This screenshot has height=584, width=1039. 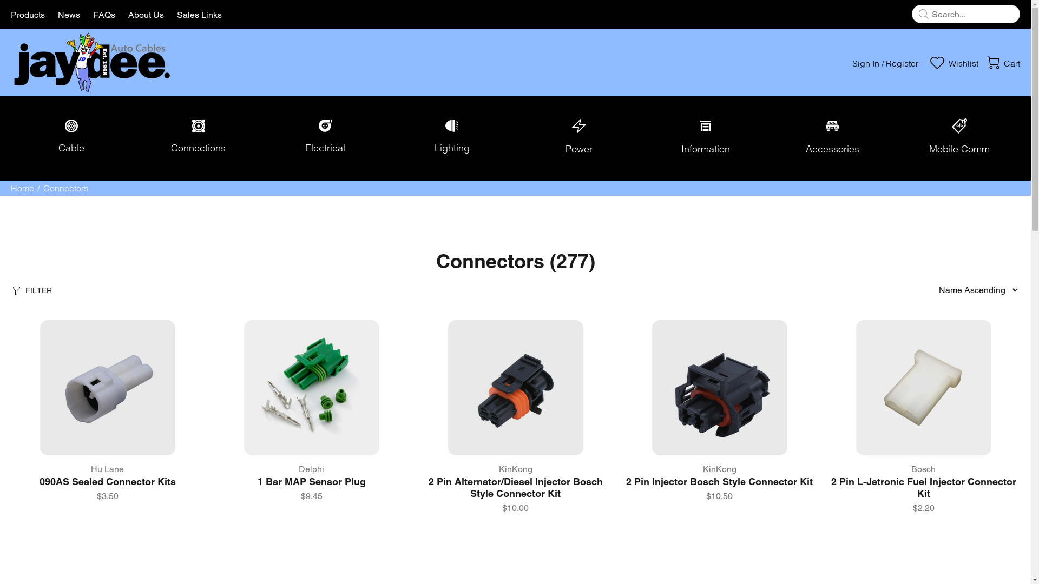 What do you see at coordinates (23, 188) in the screenshot?
I see `Home` at bounding box center [23, 188].